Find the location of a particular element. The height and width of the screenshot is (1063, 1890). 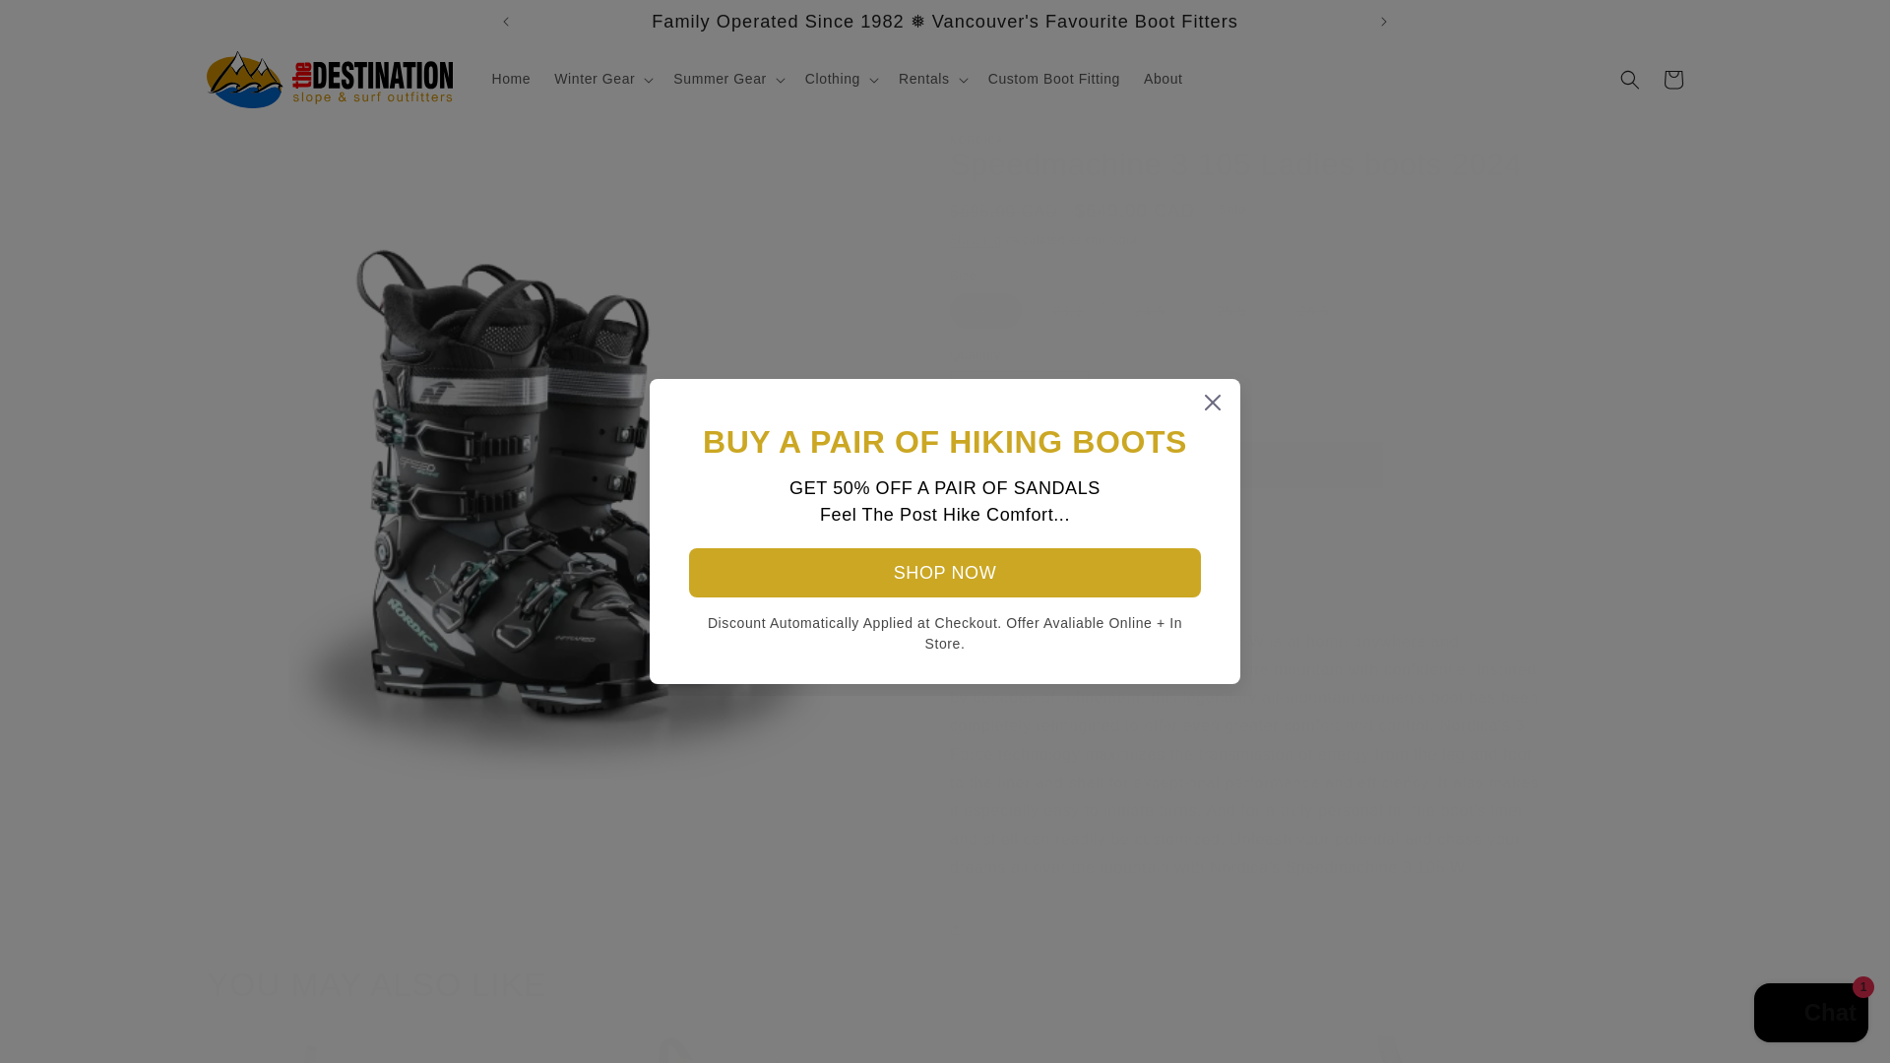

Shopify online store chat is located at coordinates (1811, 1015).